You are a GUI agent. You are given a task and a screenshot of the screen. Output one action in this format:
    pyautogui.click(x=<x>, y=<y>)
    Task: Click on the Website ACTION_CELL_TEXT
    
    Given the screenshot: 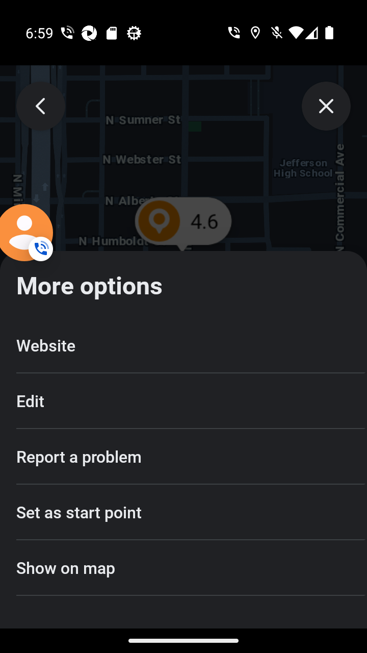 What is the action you would take?
    pyautogui.click(x=183, y=346)
    